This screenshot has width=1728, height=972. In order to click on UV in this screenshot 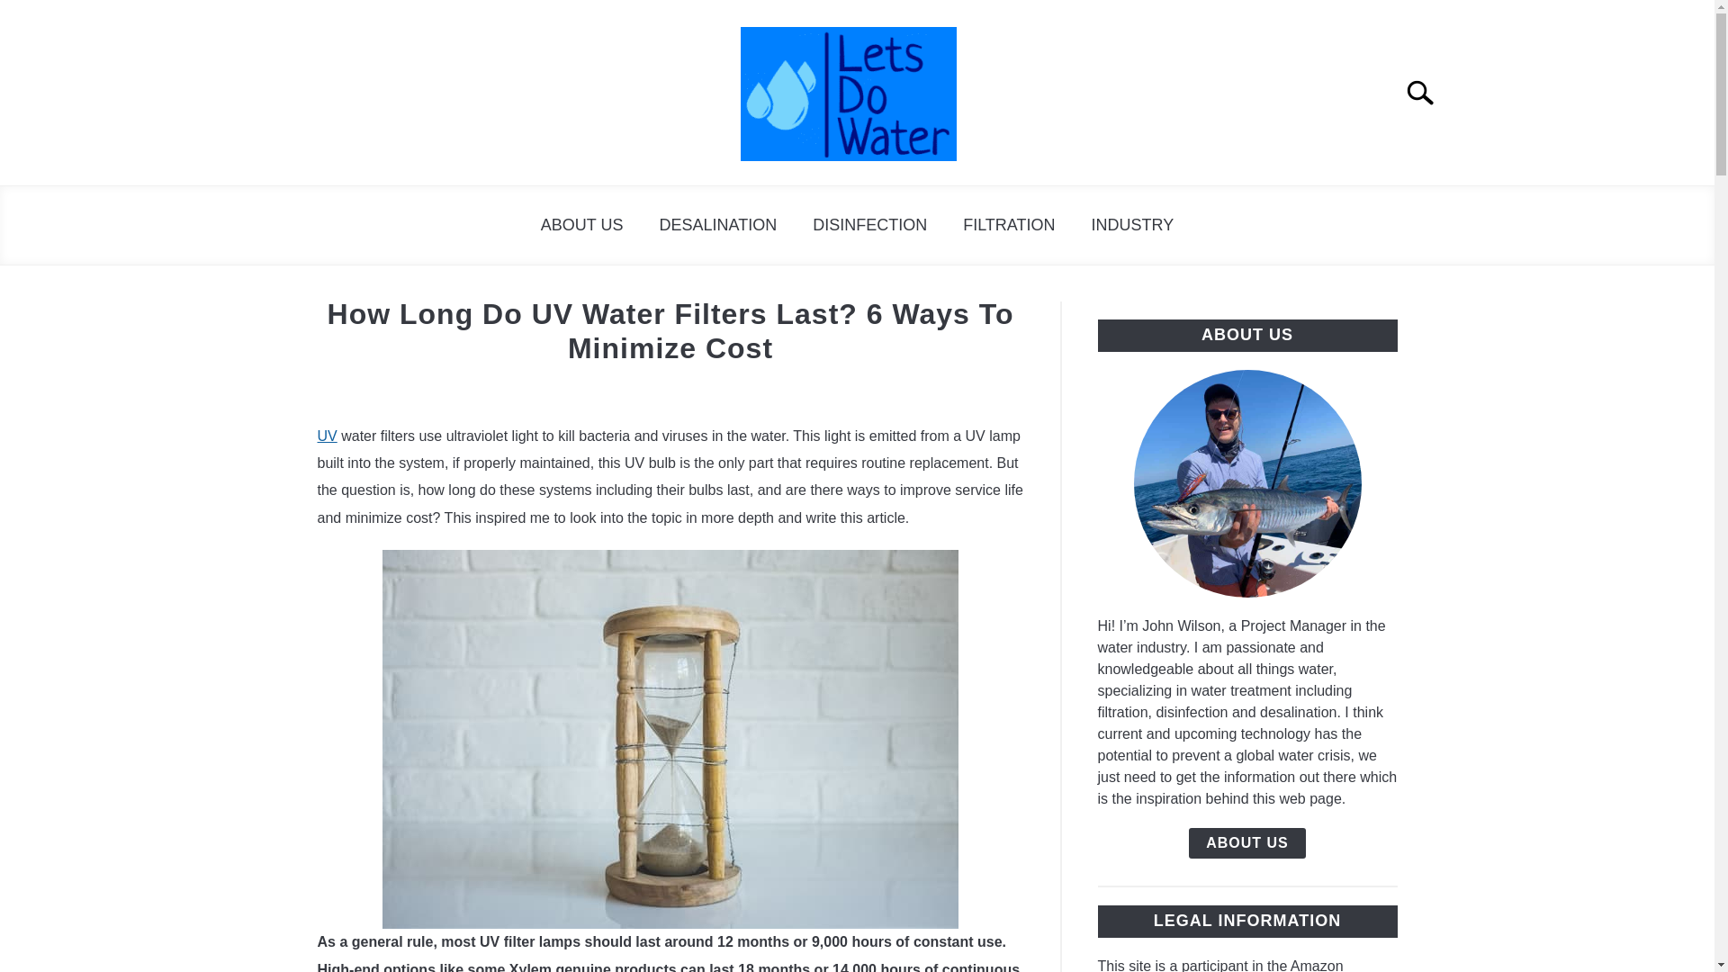, I will do `click(326, 436)`.